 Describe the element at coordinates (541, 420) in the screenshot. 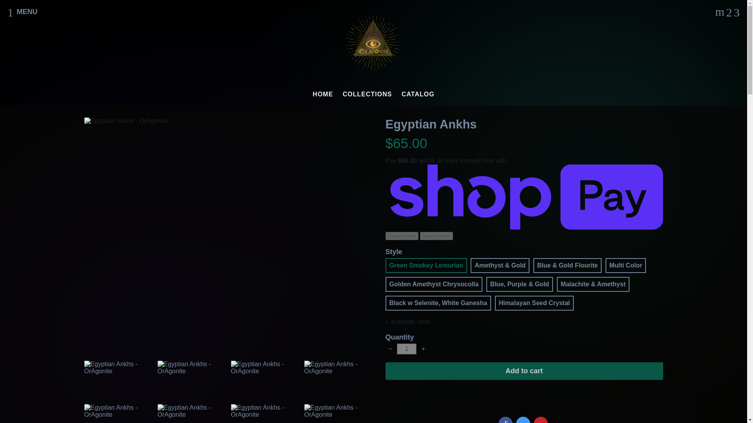

I see `Share on Pinterest` at that location.